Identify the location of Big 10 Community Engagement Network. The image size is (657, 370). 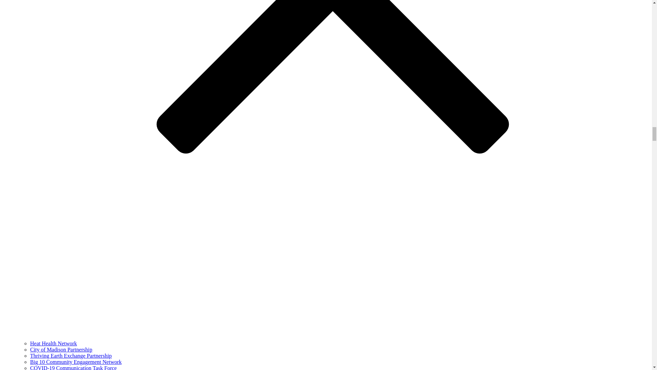
(76, 362).